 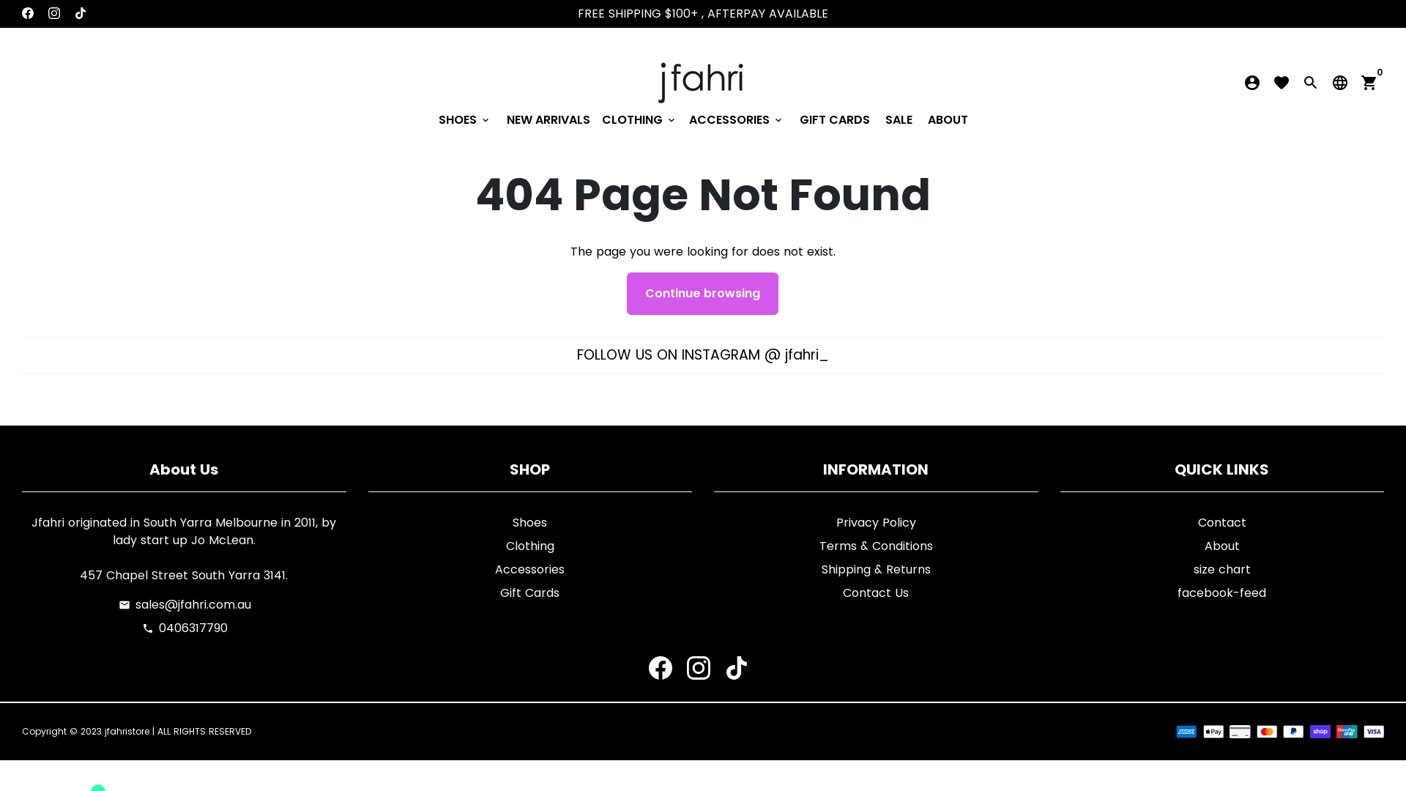 What do you see at coordinates (127, 731) in the screenshot?
I see `jfahristore` at bounding box center [127, 731].